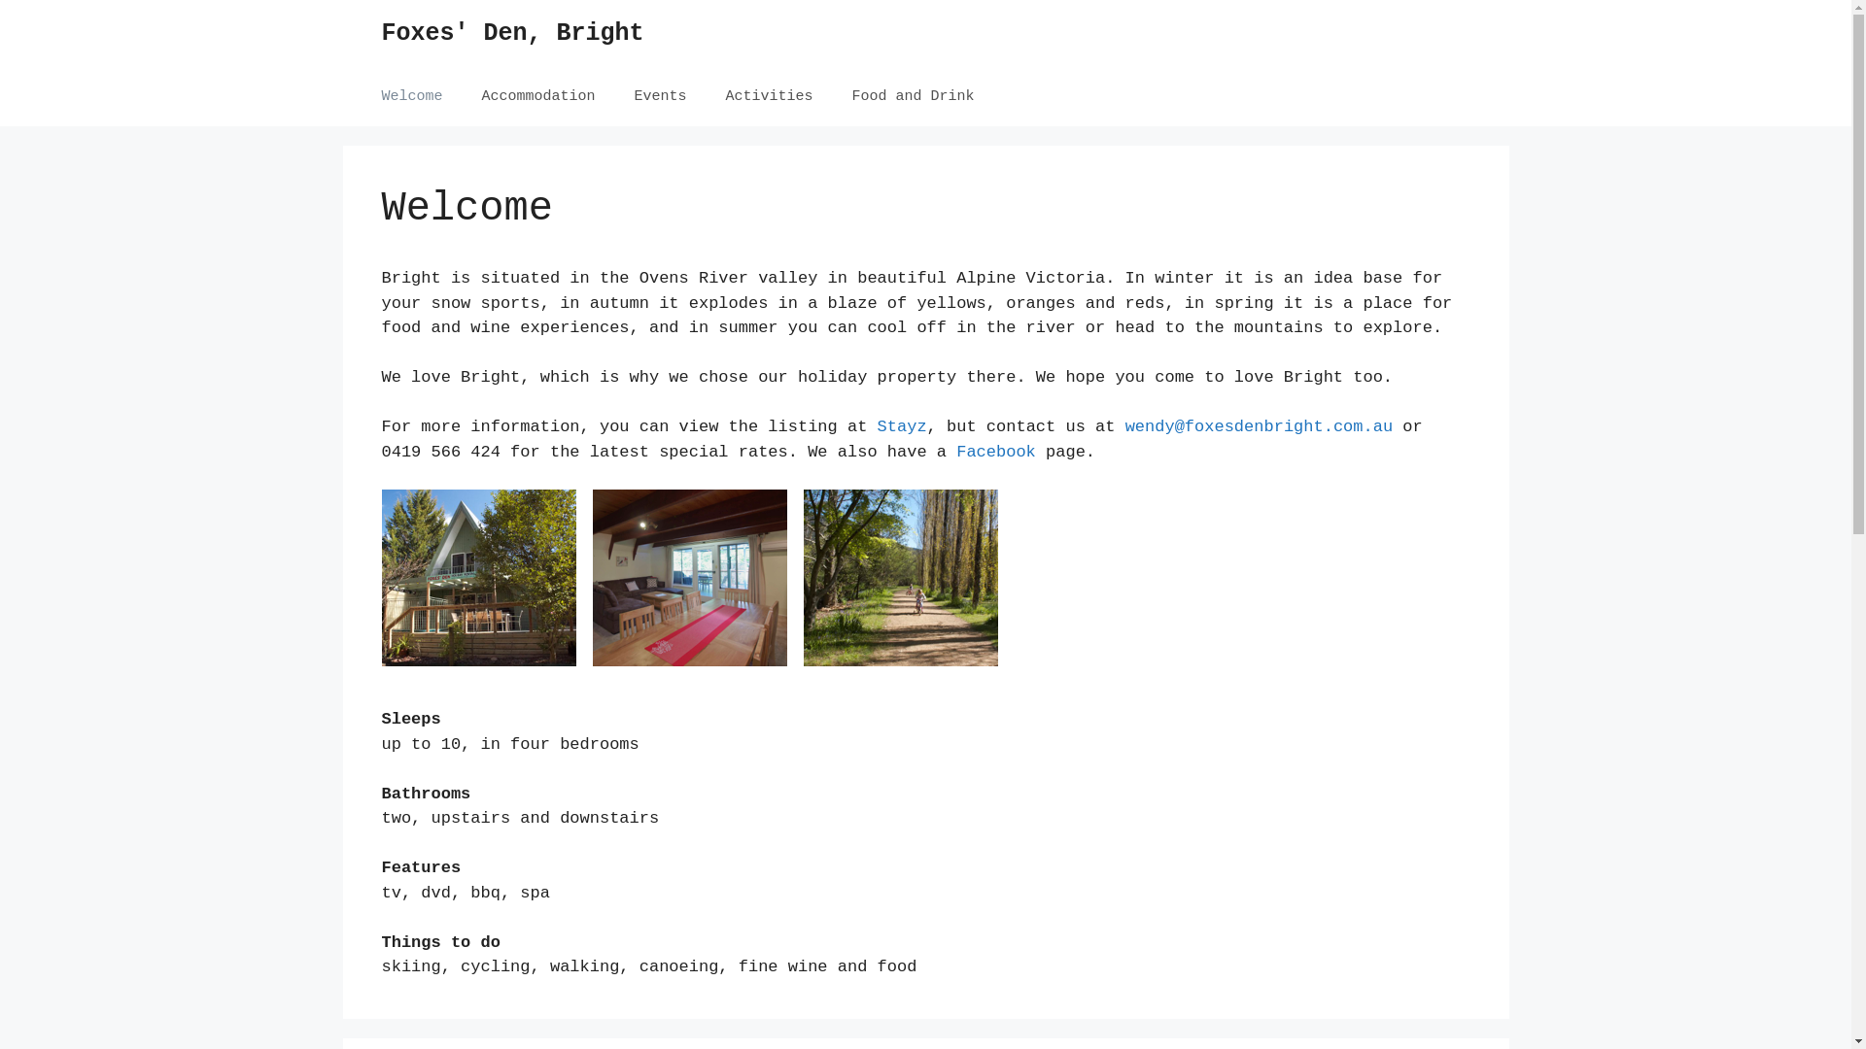  What do you see at coordinates (538, 97) in the screenshot?
I see `Accommodation` at bounding box center [538, 97].